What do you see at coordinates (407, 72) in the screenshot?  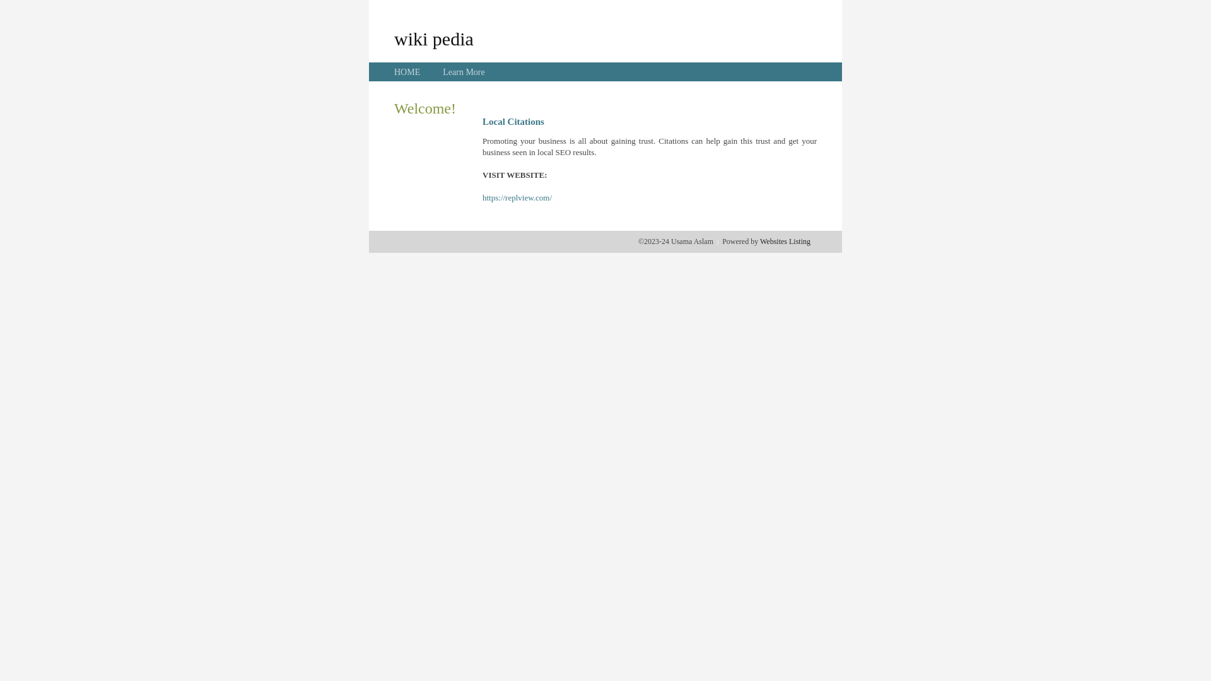 I see `HOME` at bounding box center [407, 72].